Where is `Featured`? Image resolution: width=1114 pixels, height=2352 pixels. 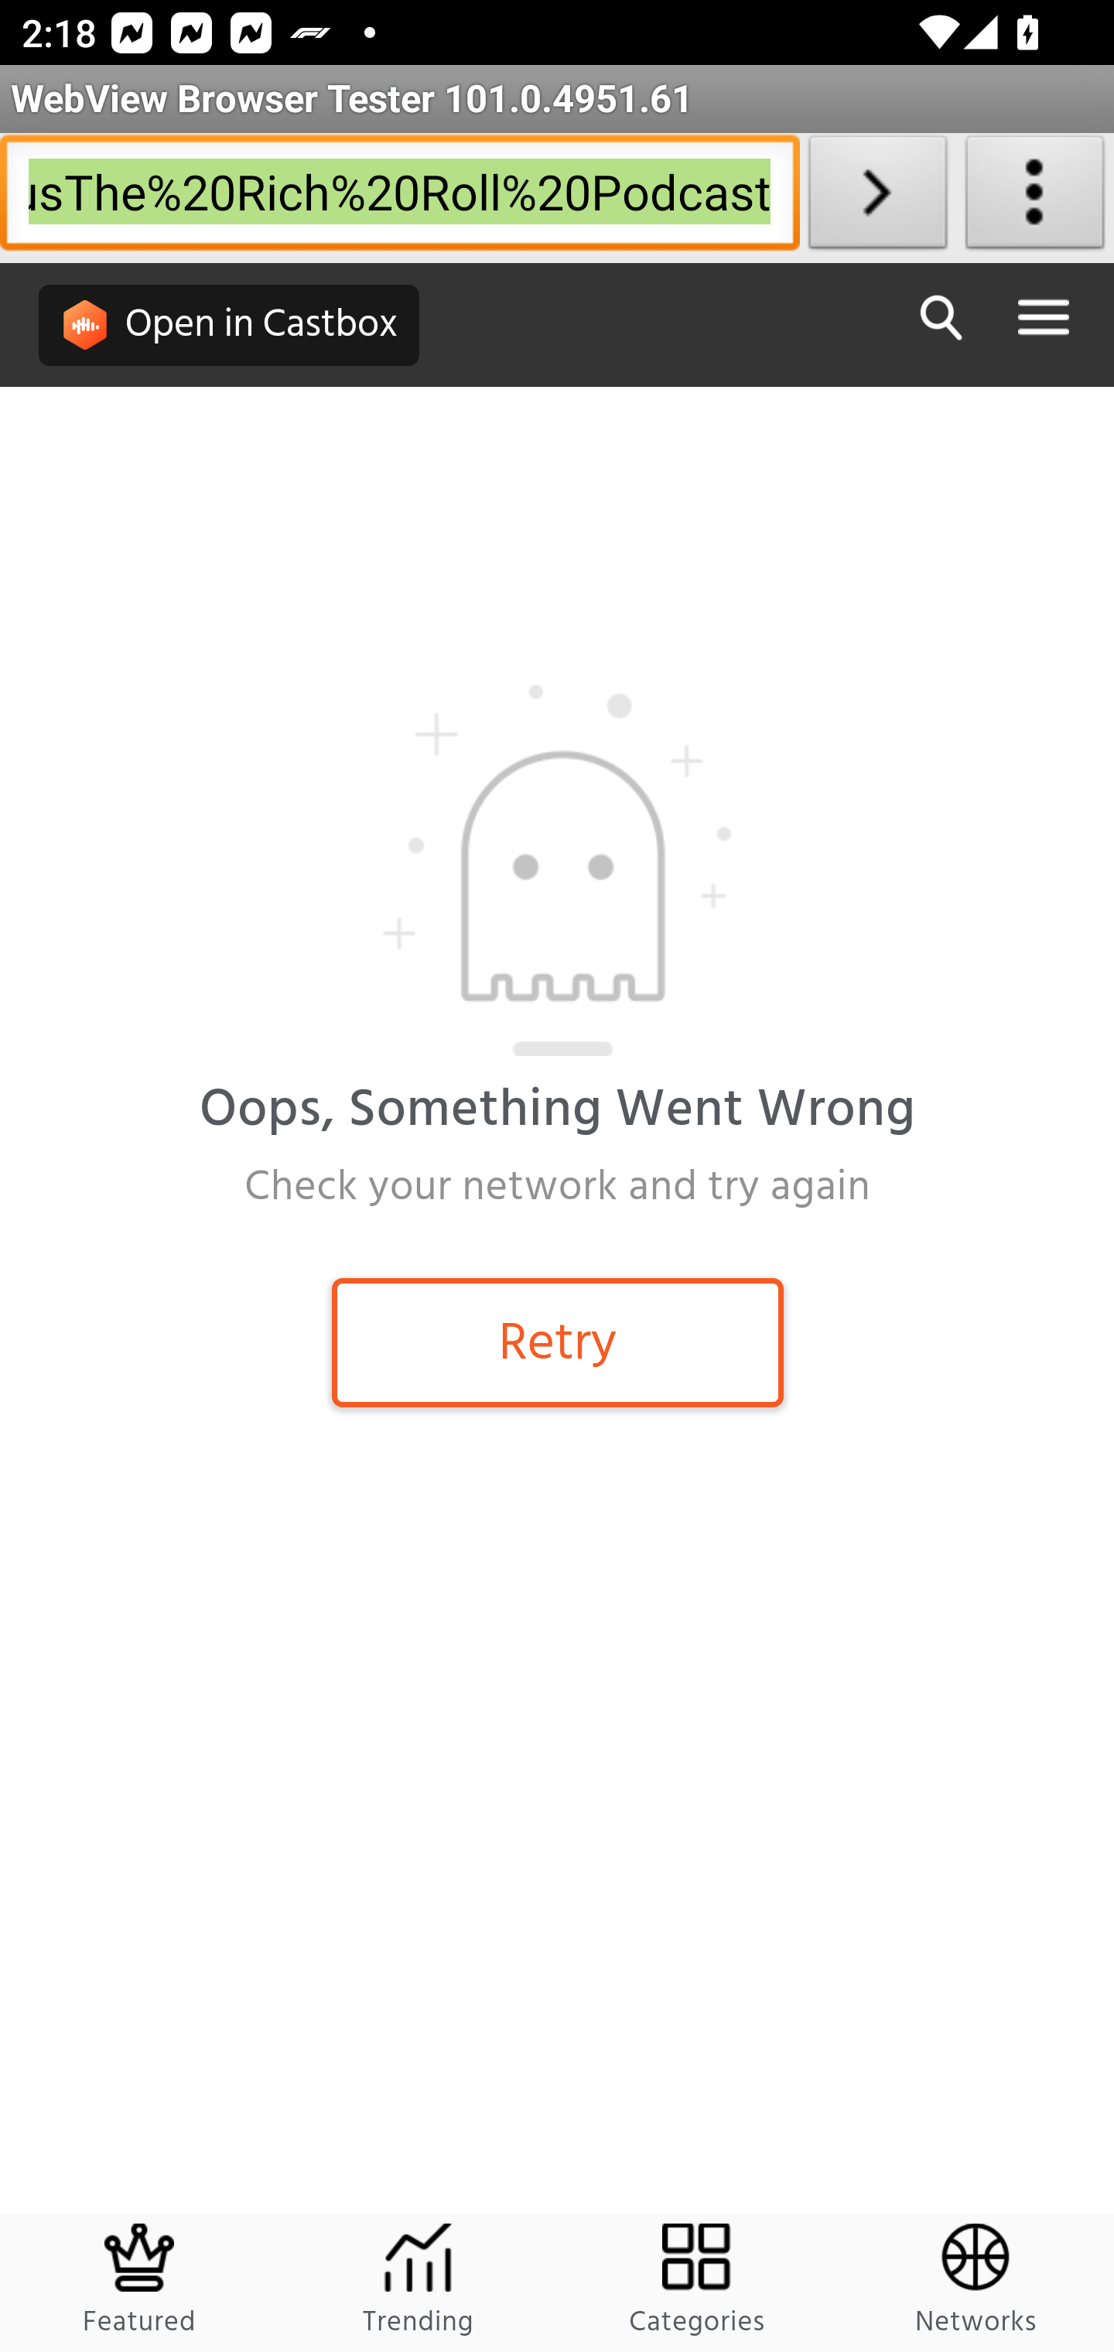
Featured is located at coordinates (141, 2282).